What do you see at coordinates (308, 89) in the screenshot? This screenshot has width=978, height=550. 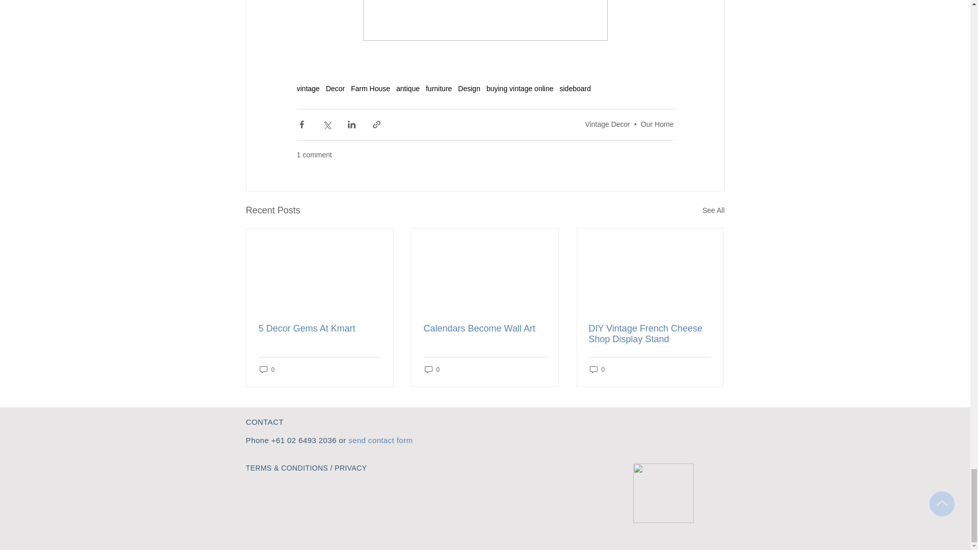 I see `vintage` at bounding box center [308, 89].